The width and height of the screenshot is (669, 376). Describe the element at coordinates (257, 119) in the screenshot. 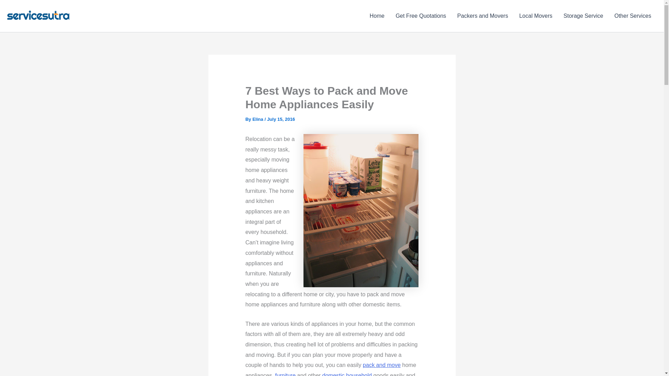

I see `View all posts by Elina` at that location.